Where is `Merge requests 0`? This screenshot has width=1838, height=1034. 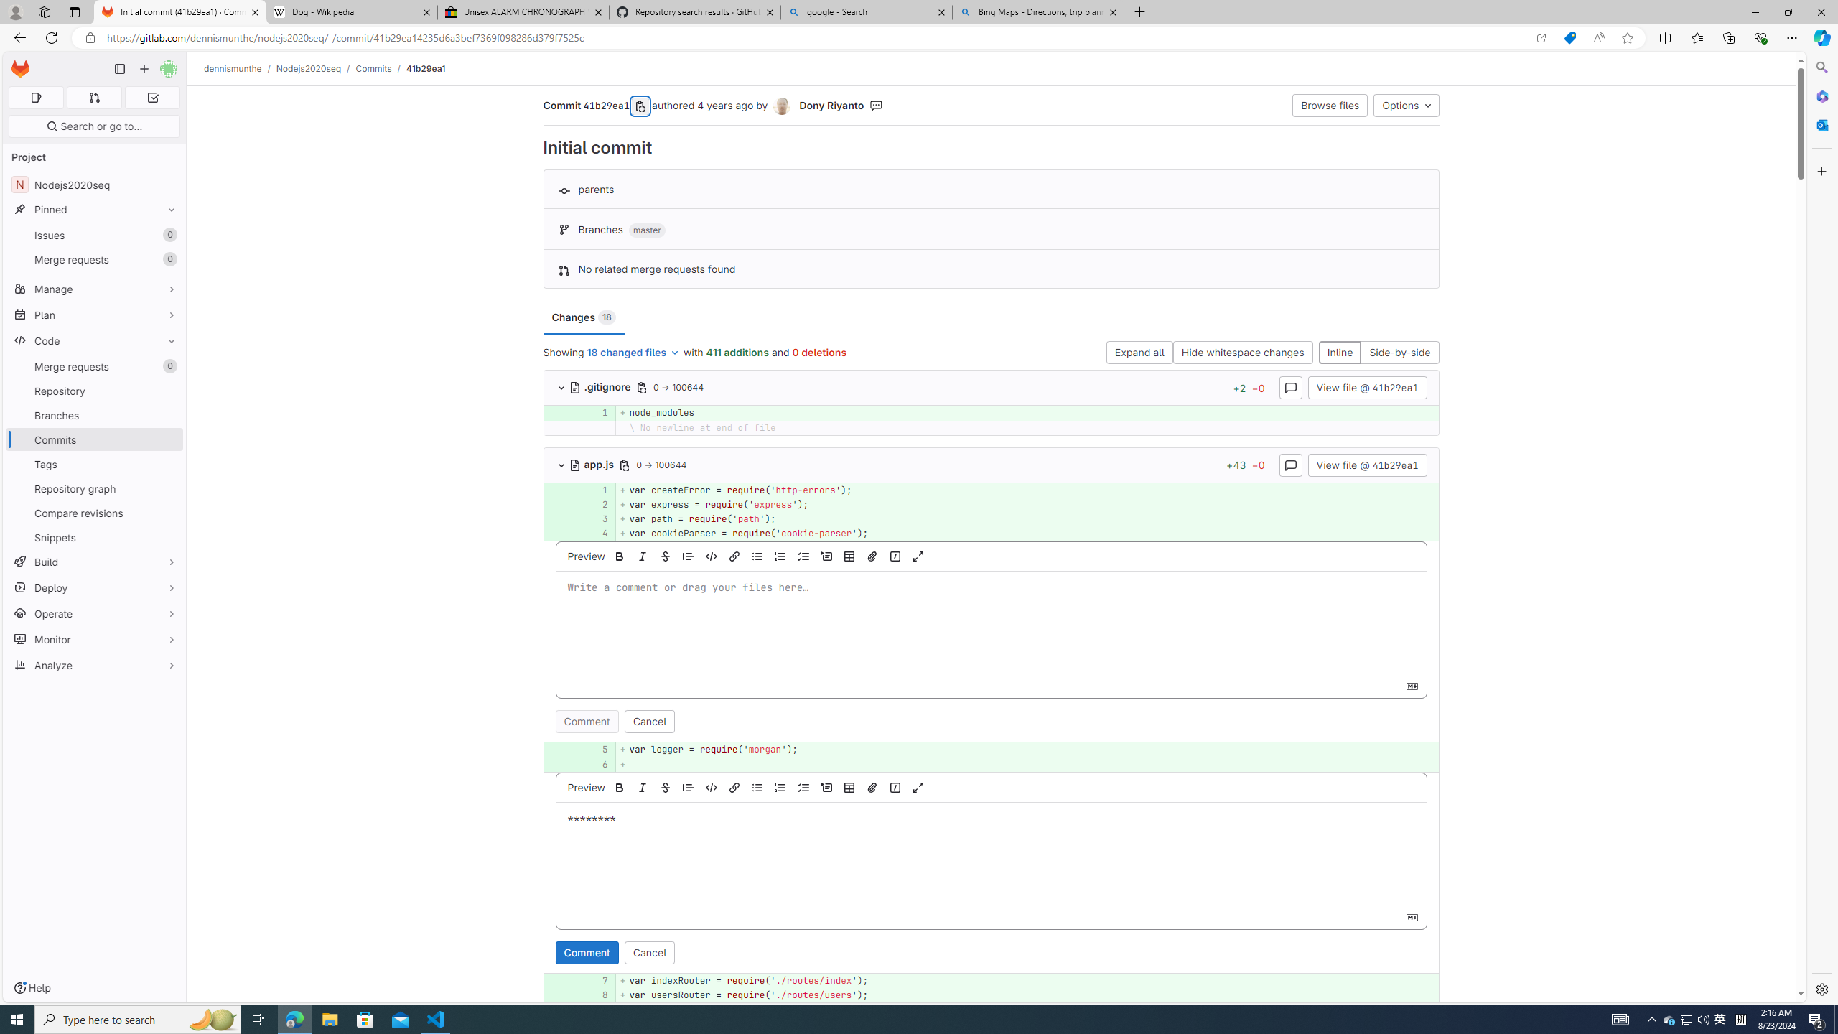
Merge requests 0 is located at coordinates (93, 98).